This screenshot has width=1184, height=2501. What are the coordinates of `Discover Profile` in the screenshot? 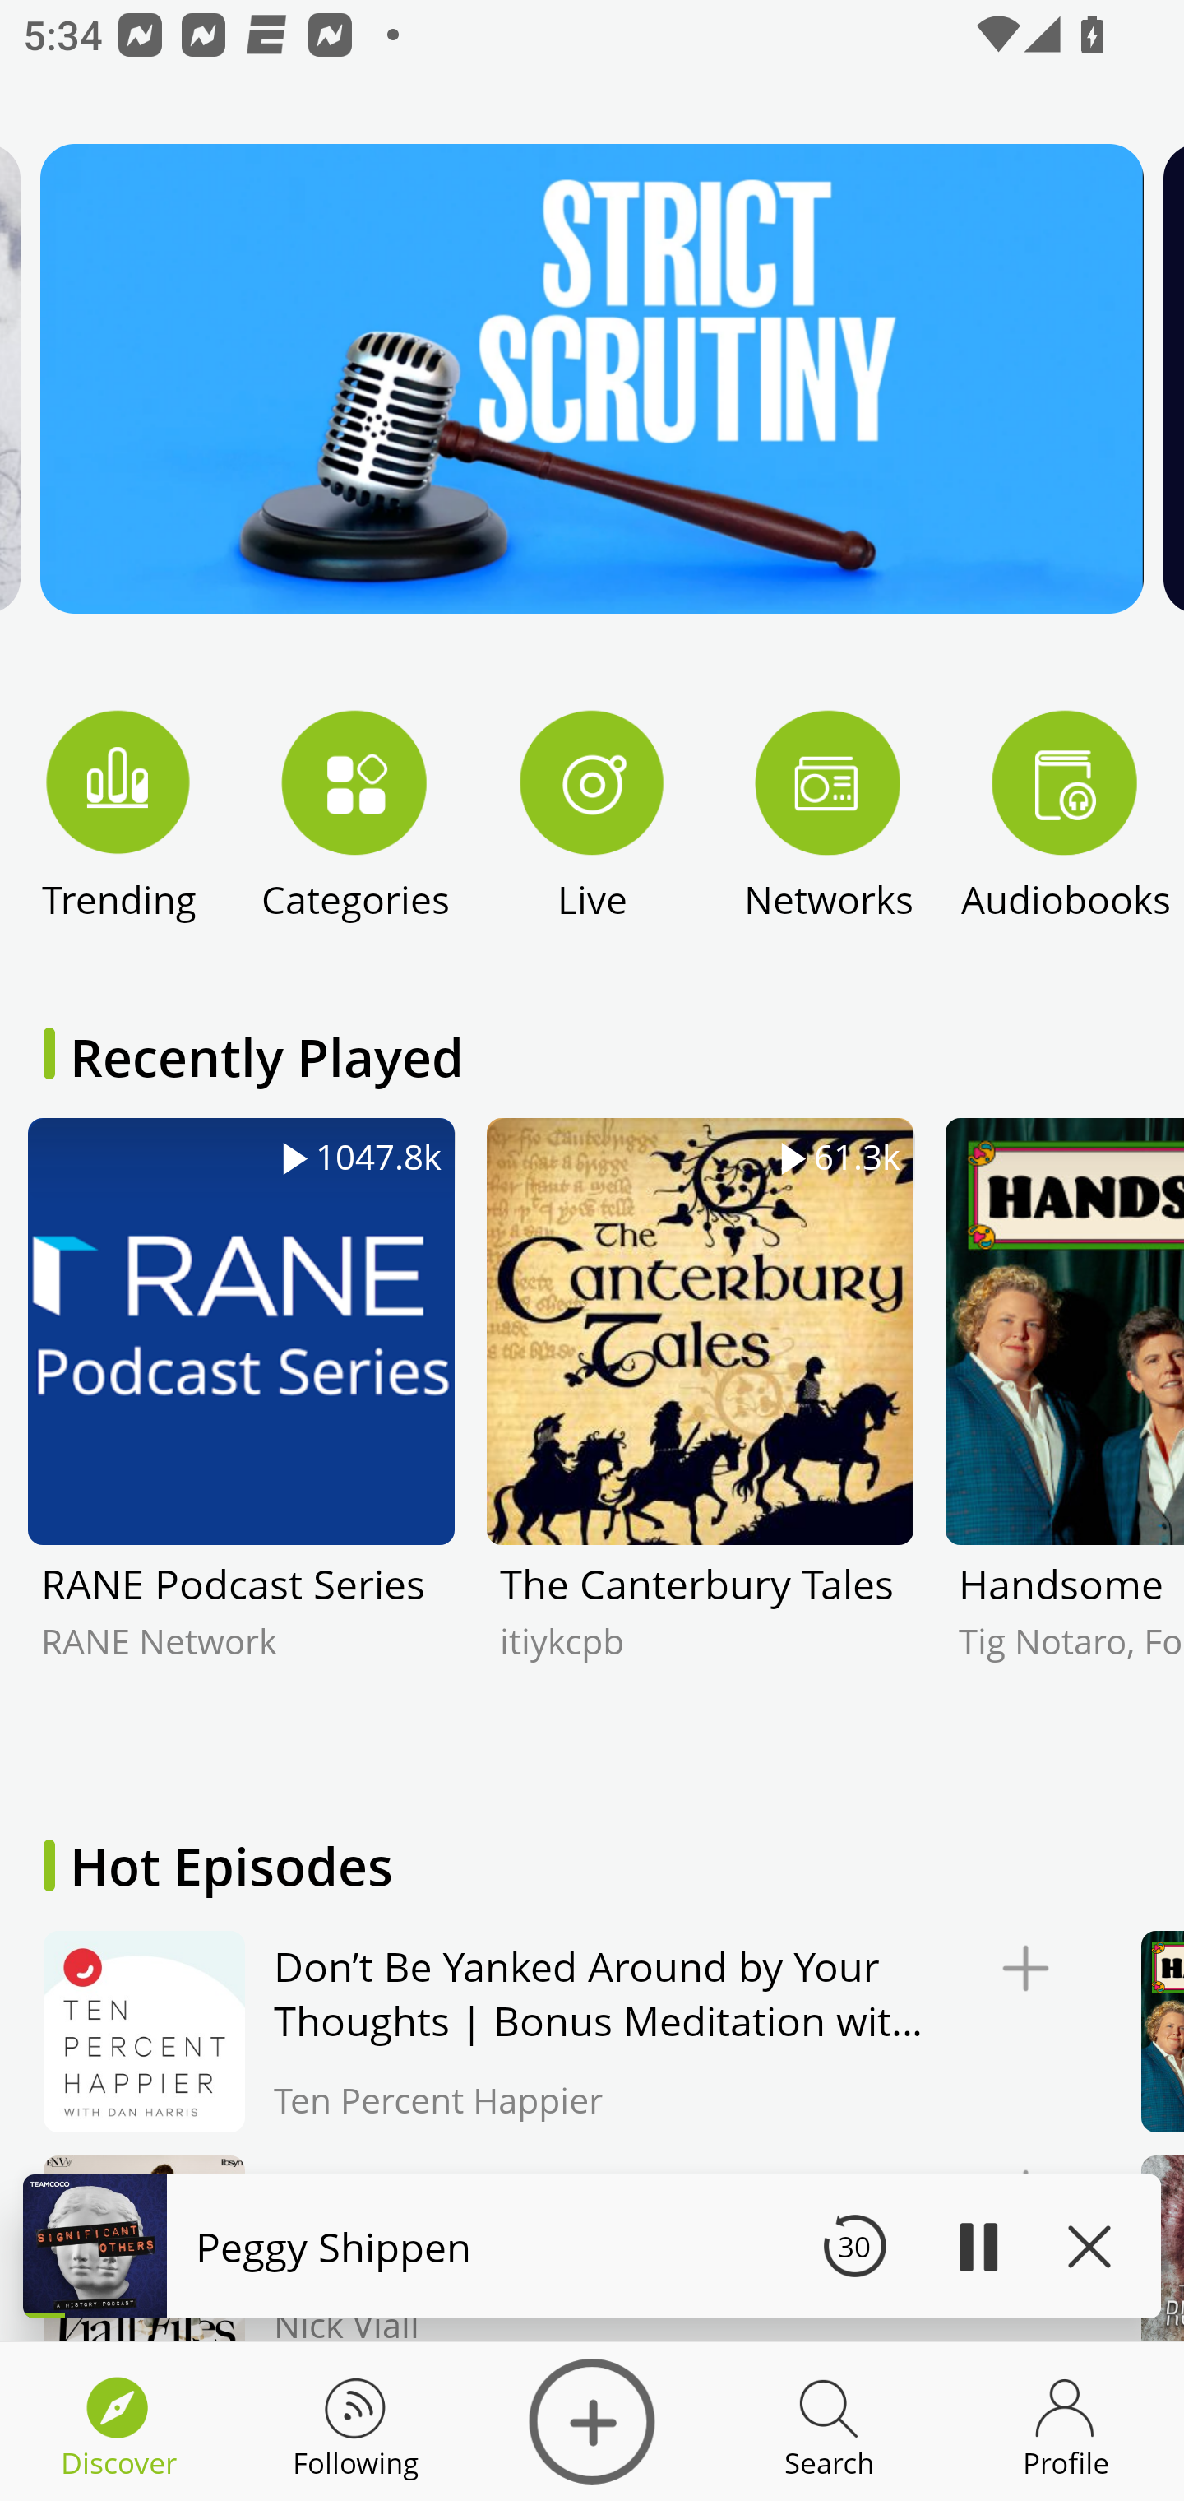 It's located at (1066, 2422).